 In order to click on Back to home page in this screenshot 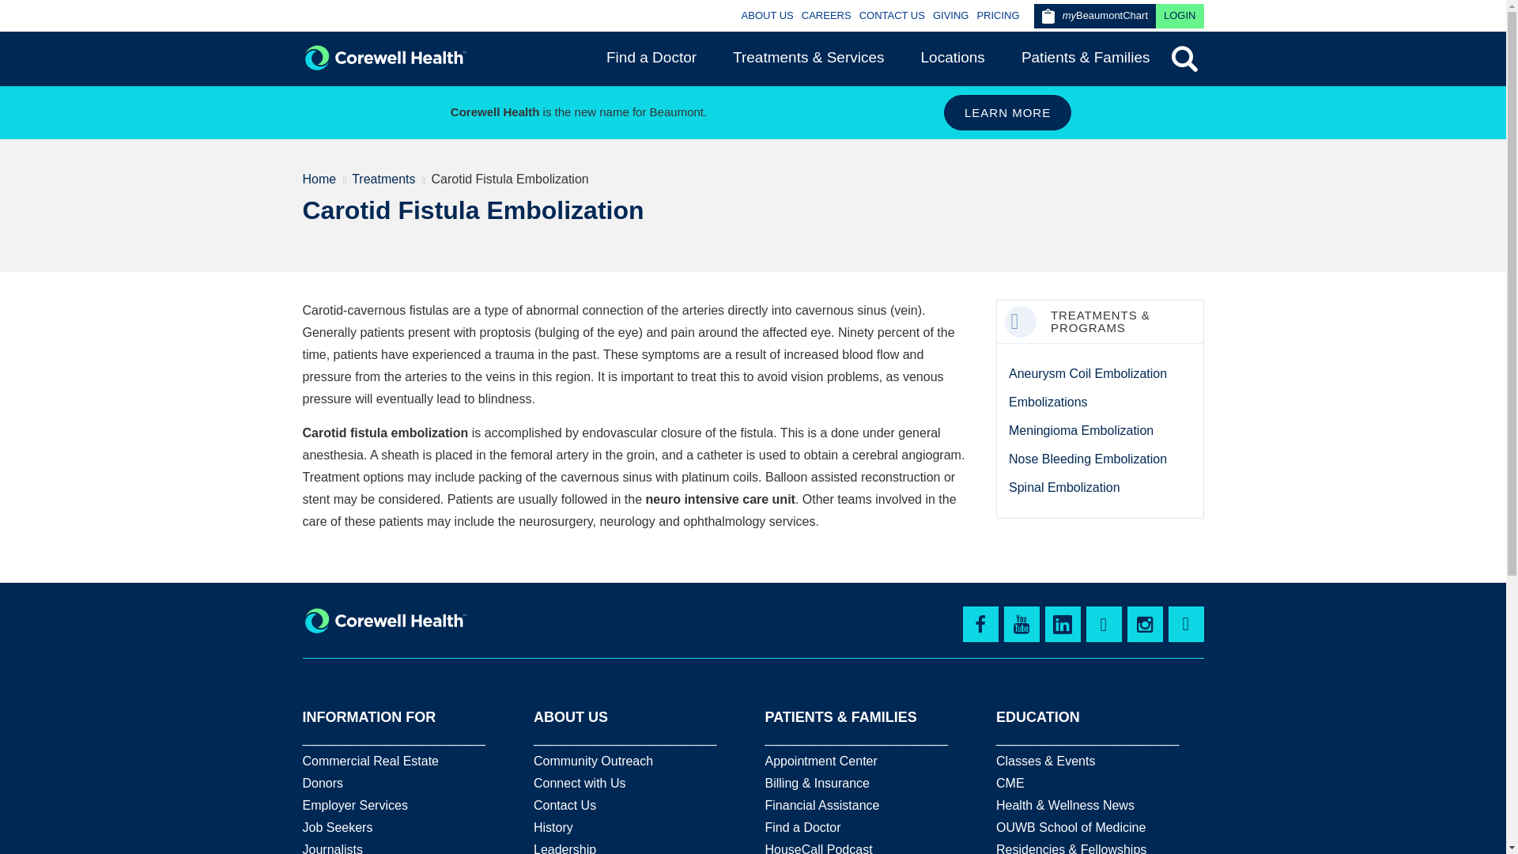, I will do `click(384, 620)`.